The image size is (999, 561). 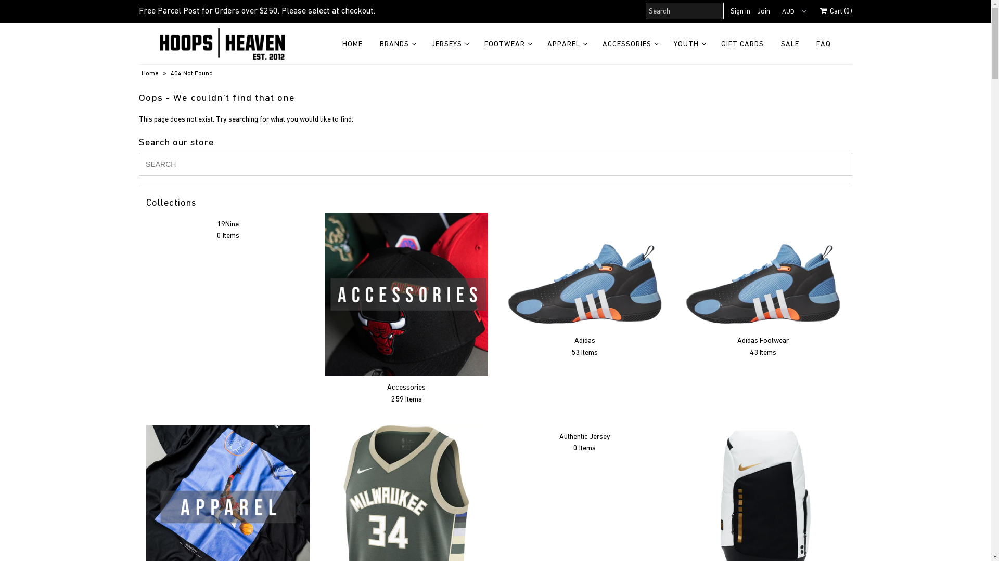 I want to click on YOUTH, so click(x=686, y=44).